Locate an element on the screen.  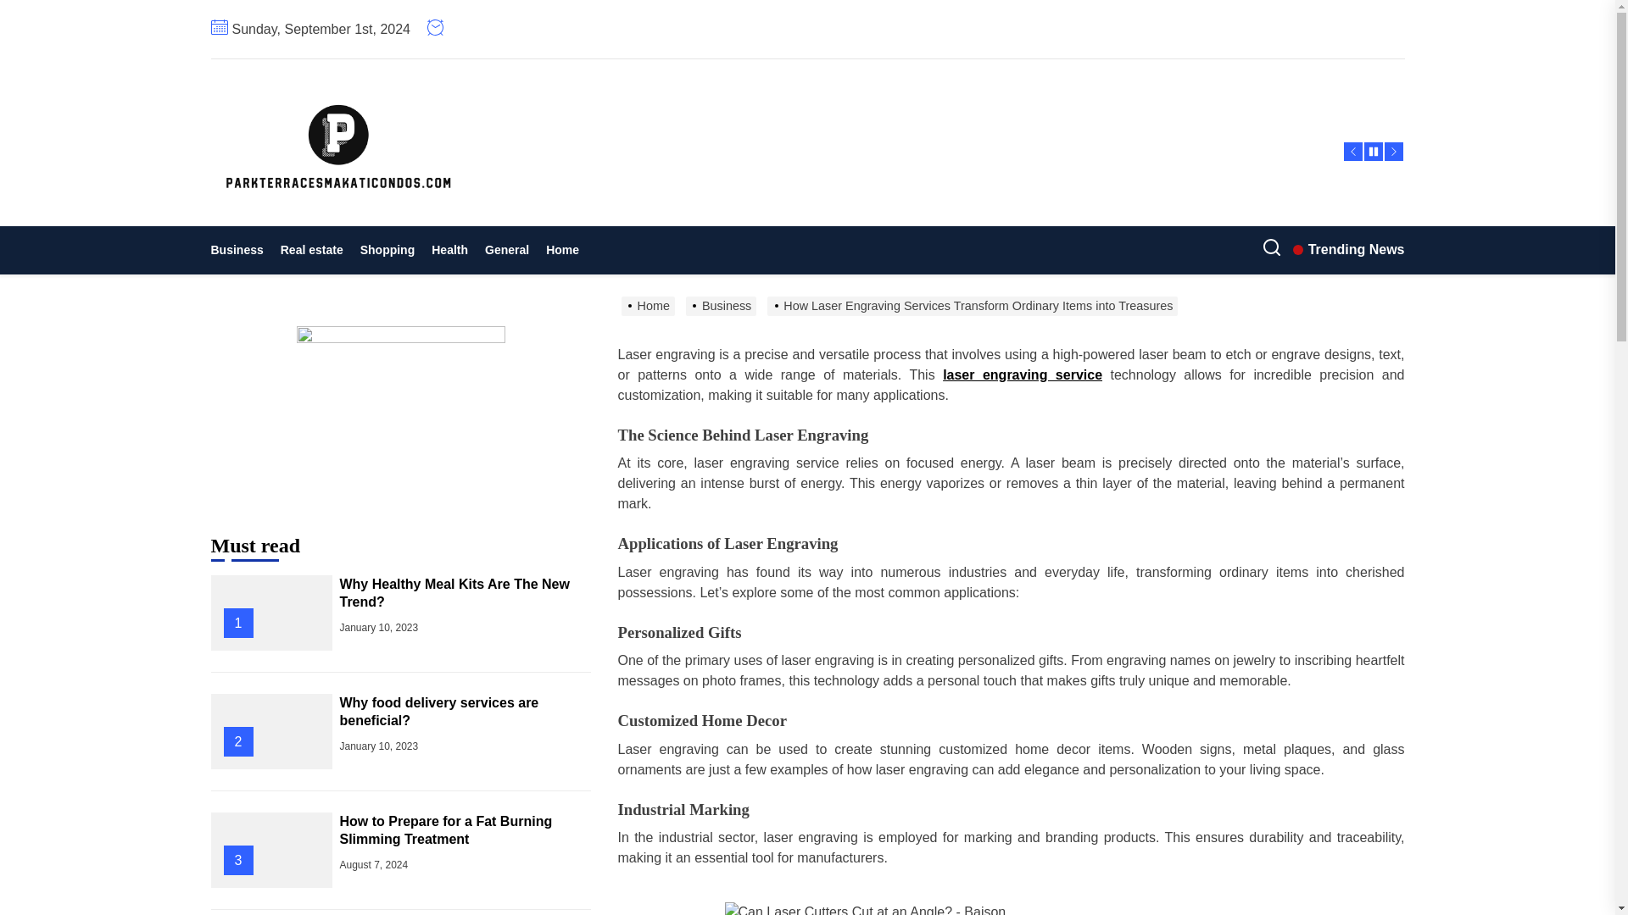
PARK TERRACES MAKATI CONDOS is located at coordinates (577, 230).